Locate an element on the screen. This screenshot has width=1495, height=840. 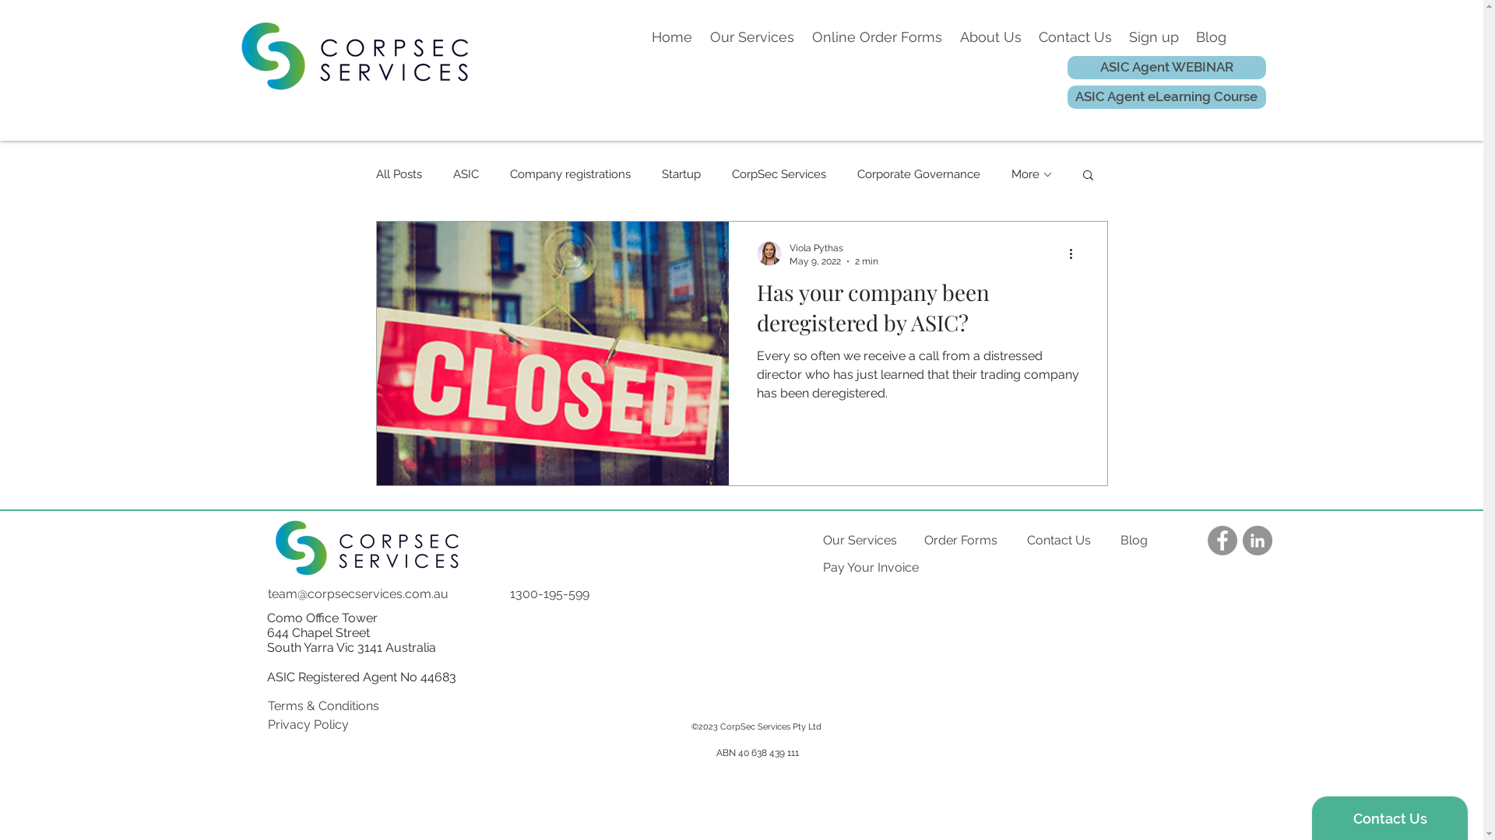
All Posts is located at coordinates (399, 174).